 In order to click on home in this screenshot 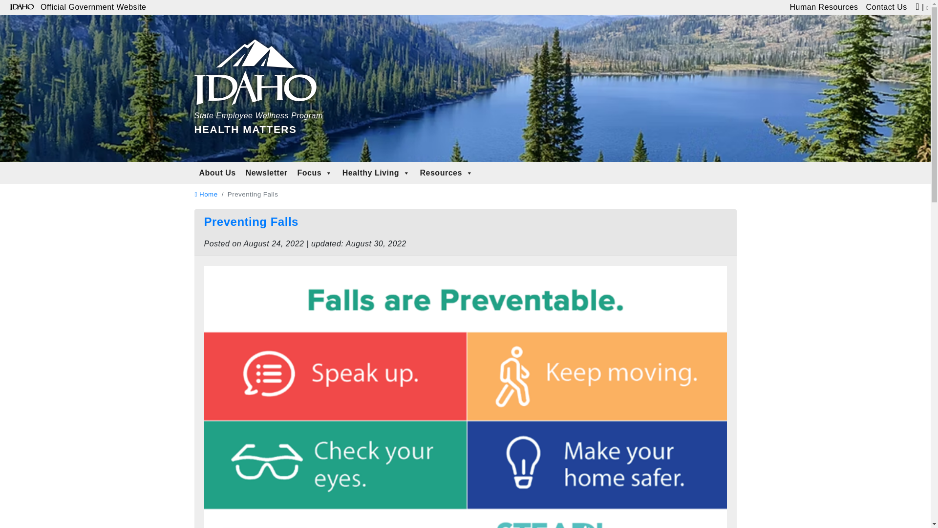, I will do `click(824, 8)`.